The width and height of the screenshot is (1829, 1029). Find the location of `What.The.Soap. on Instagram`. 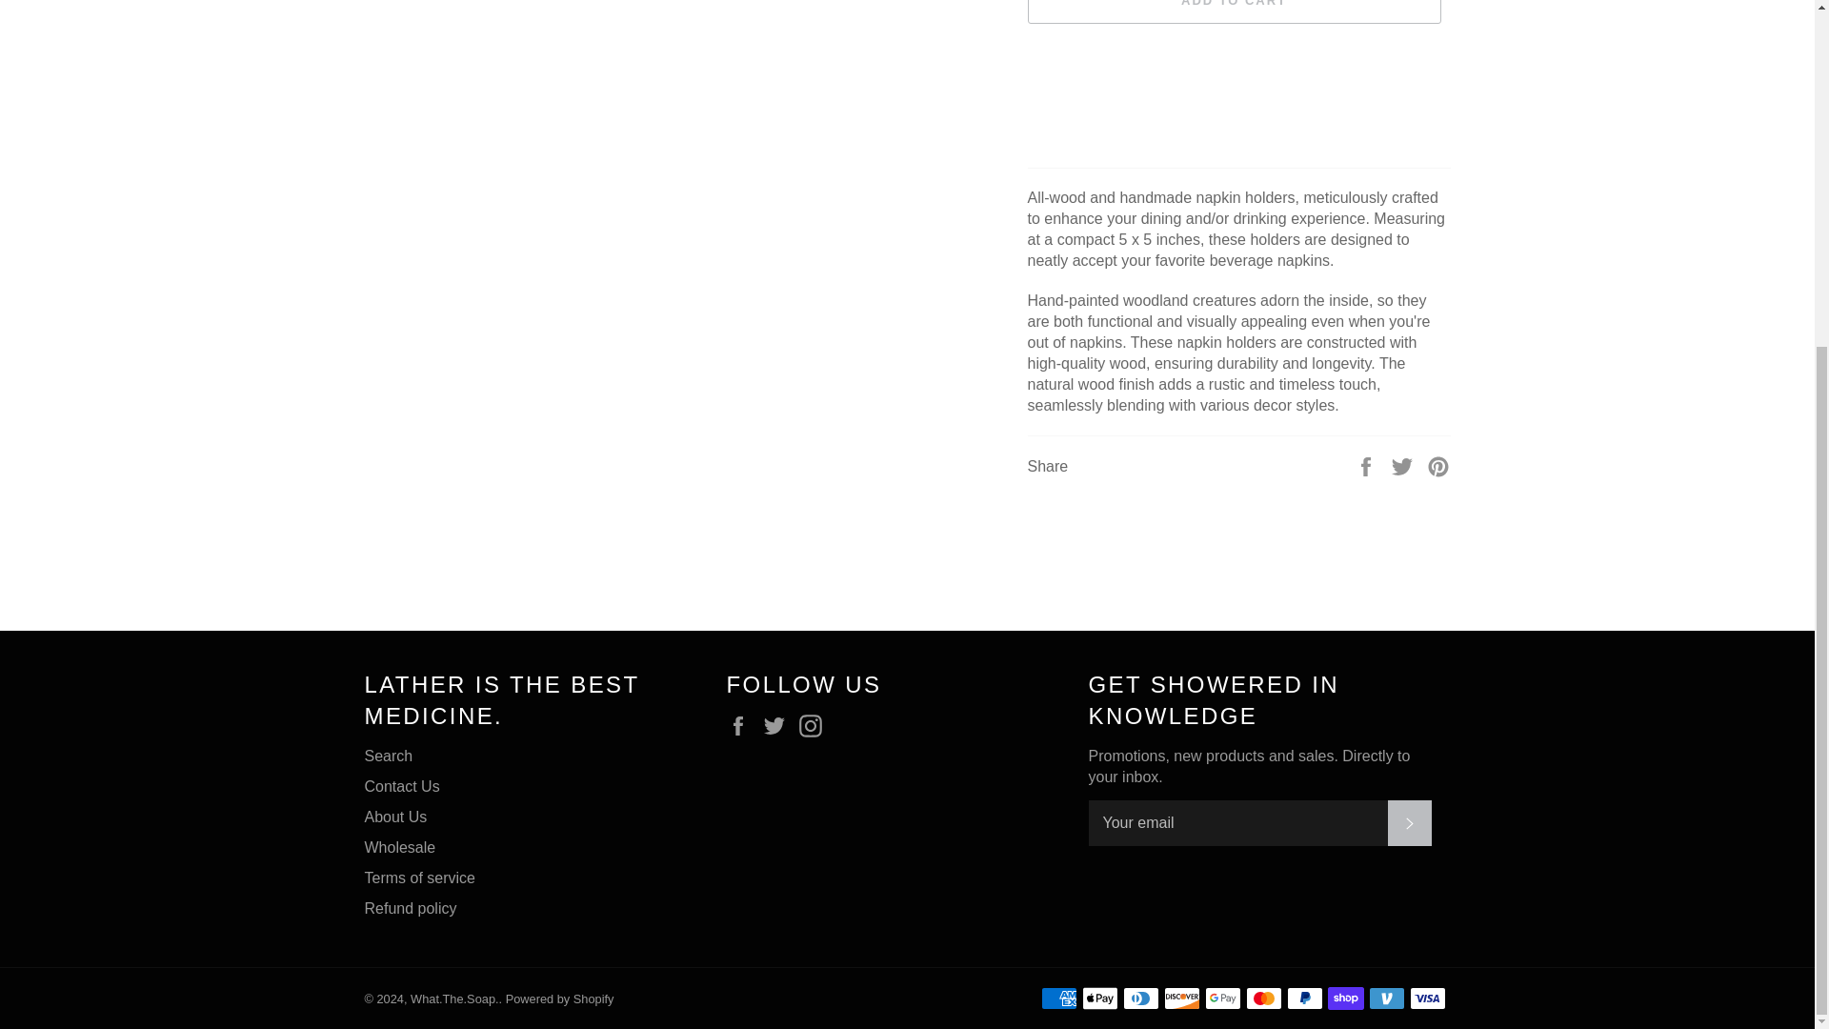

What.The.Soap. on Instagram is located at coordinates (815, 726).